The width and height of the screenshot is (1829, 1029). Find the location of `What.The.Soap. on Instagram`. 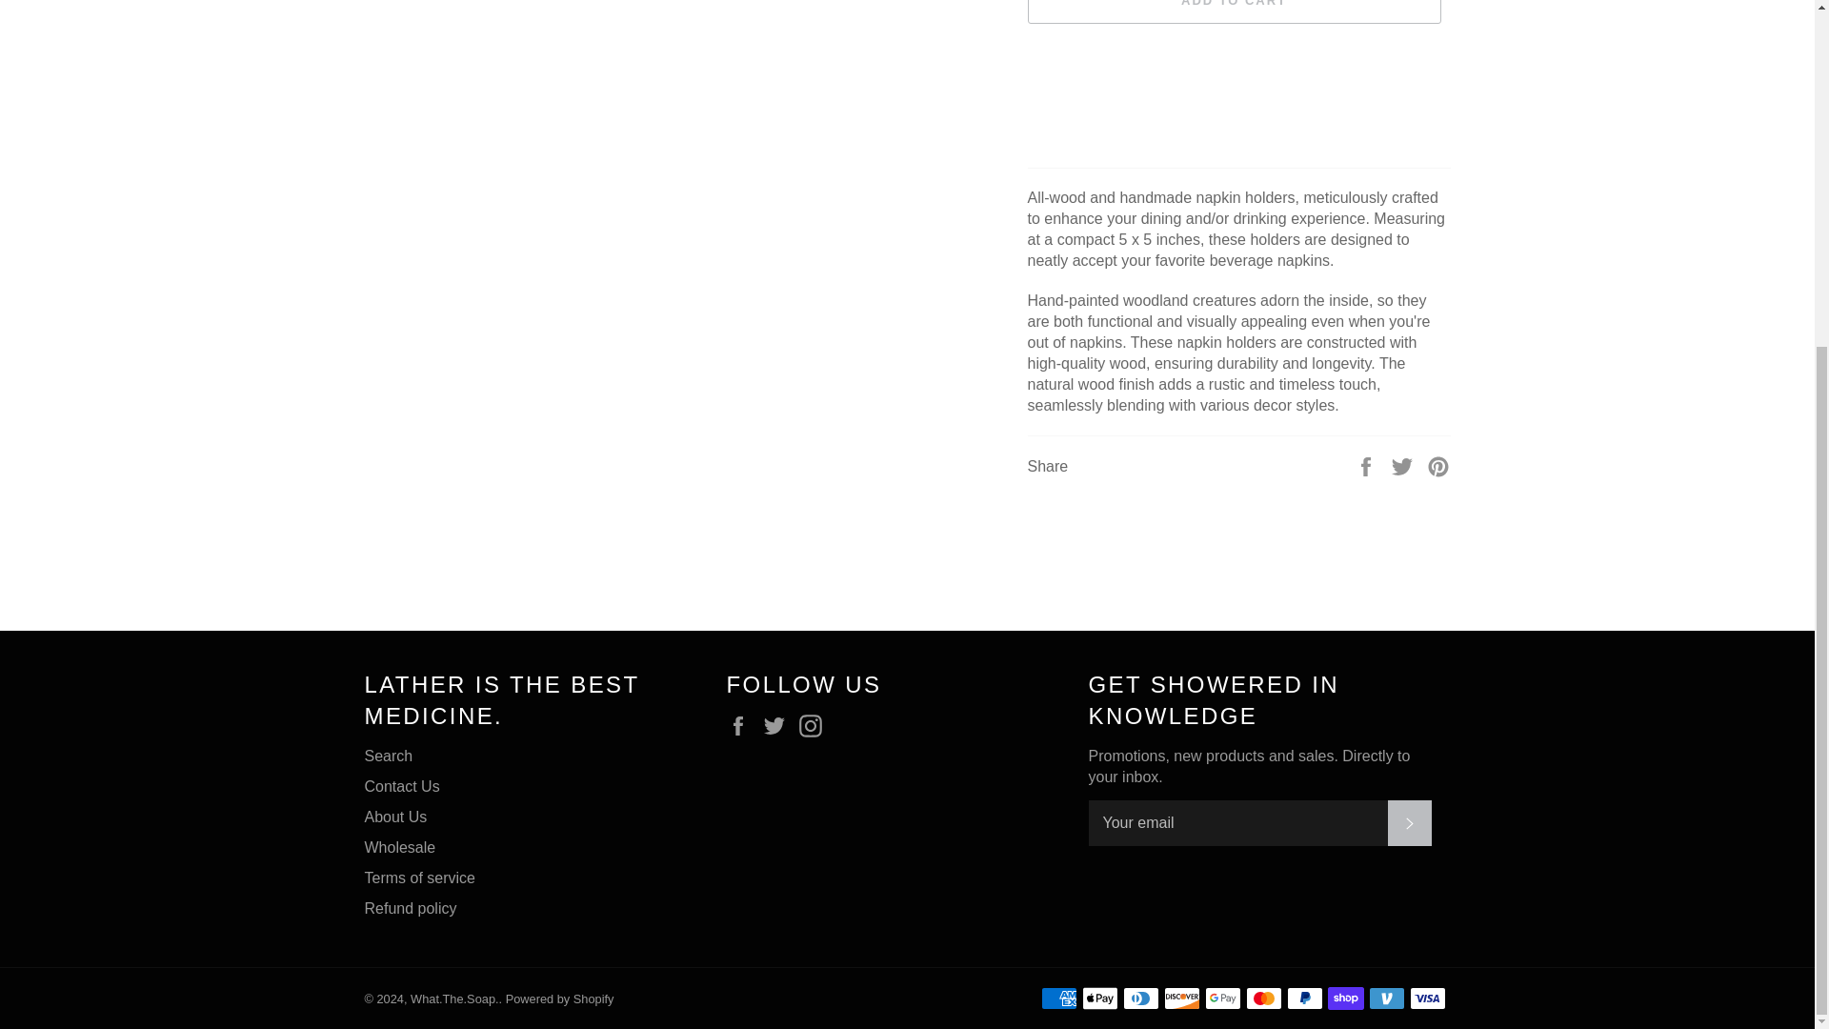

What.The.Soap. on Instagram is located at coordinates (815, 726).